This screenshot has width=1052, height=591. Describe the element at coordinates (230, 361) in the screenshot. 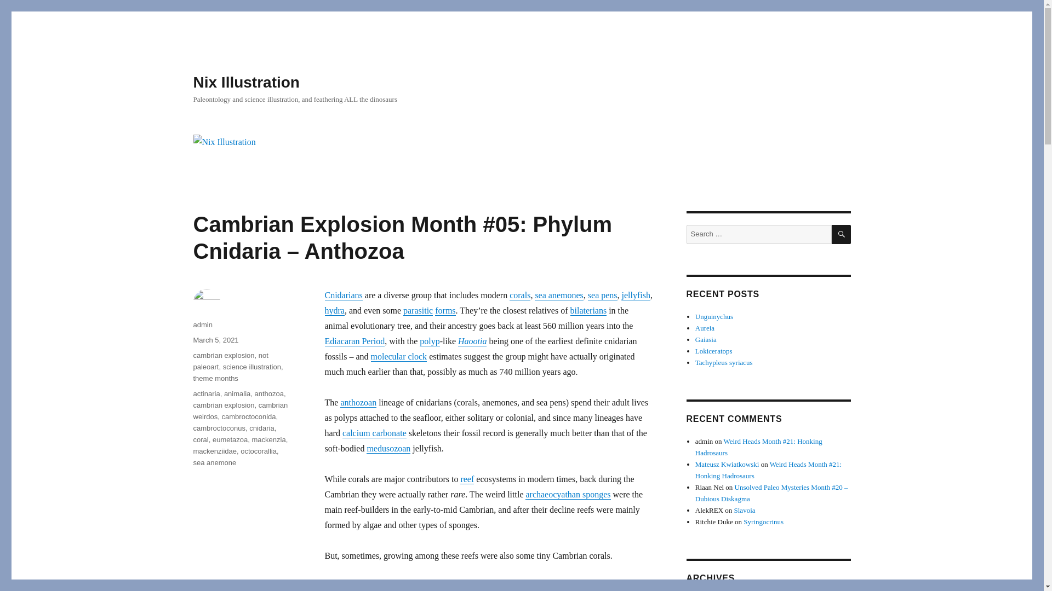

I see `not paleoart` at that location.